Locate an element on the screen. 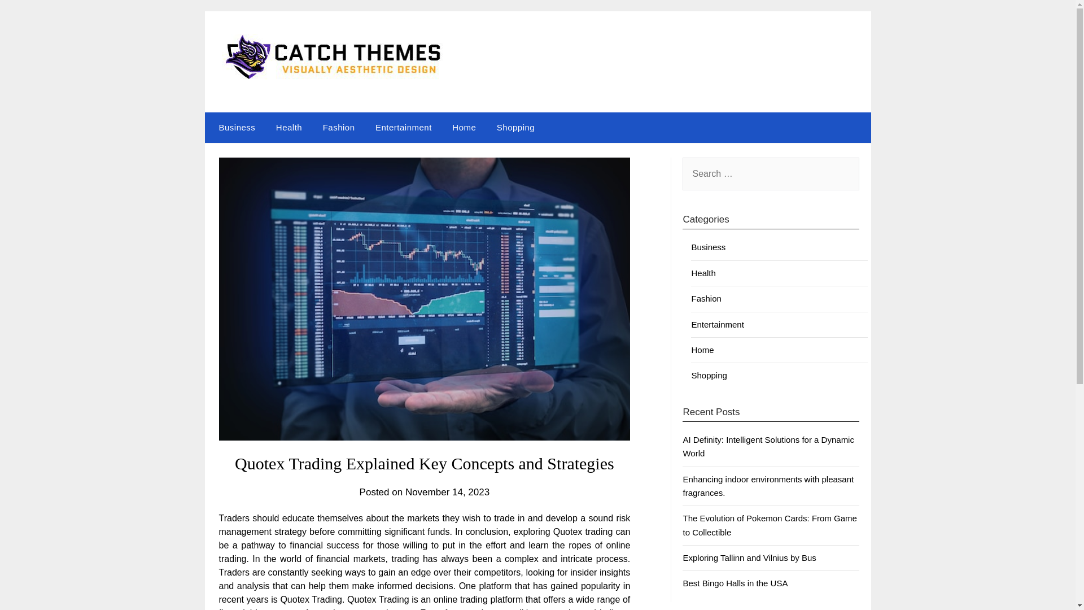 The image size is (1084, 610). Search is located at coordinates (28, 16).